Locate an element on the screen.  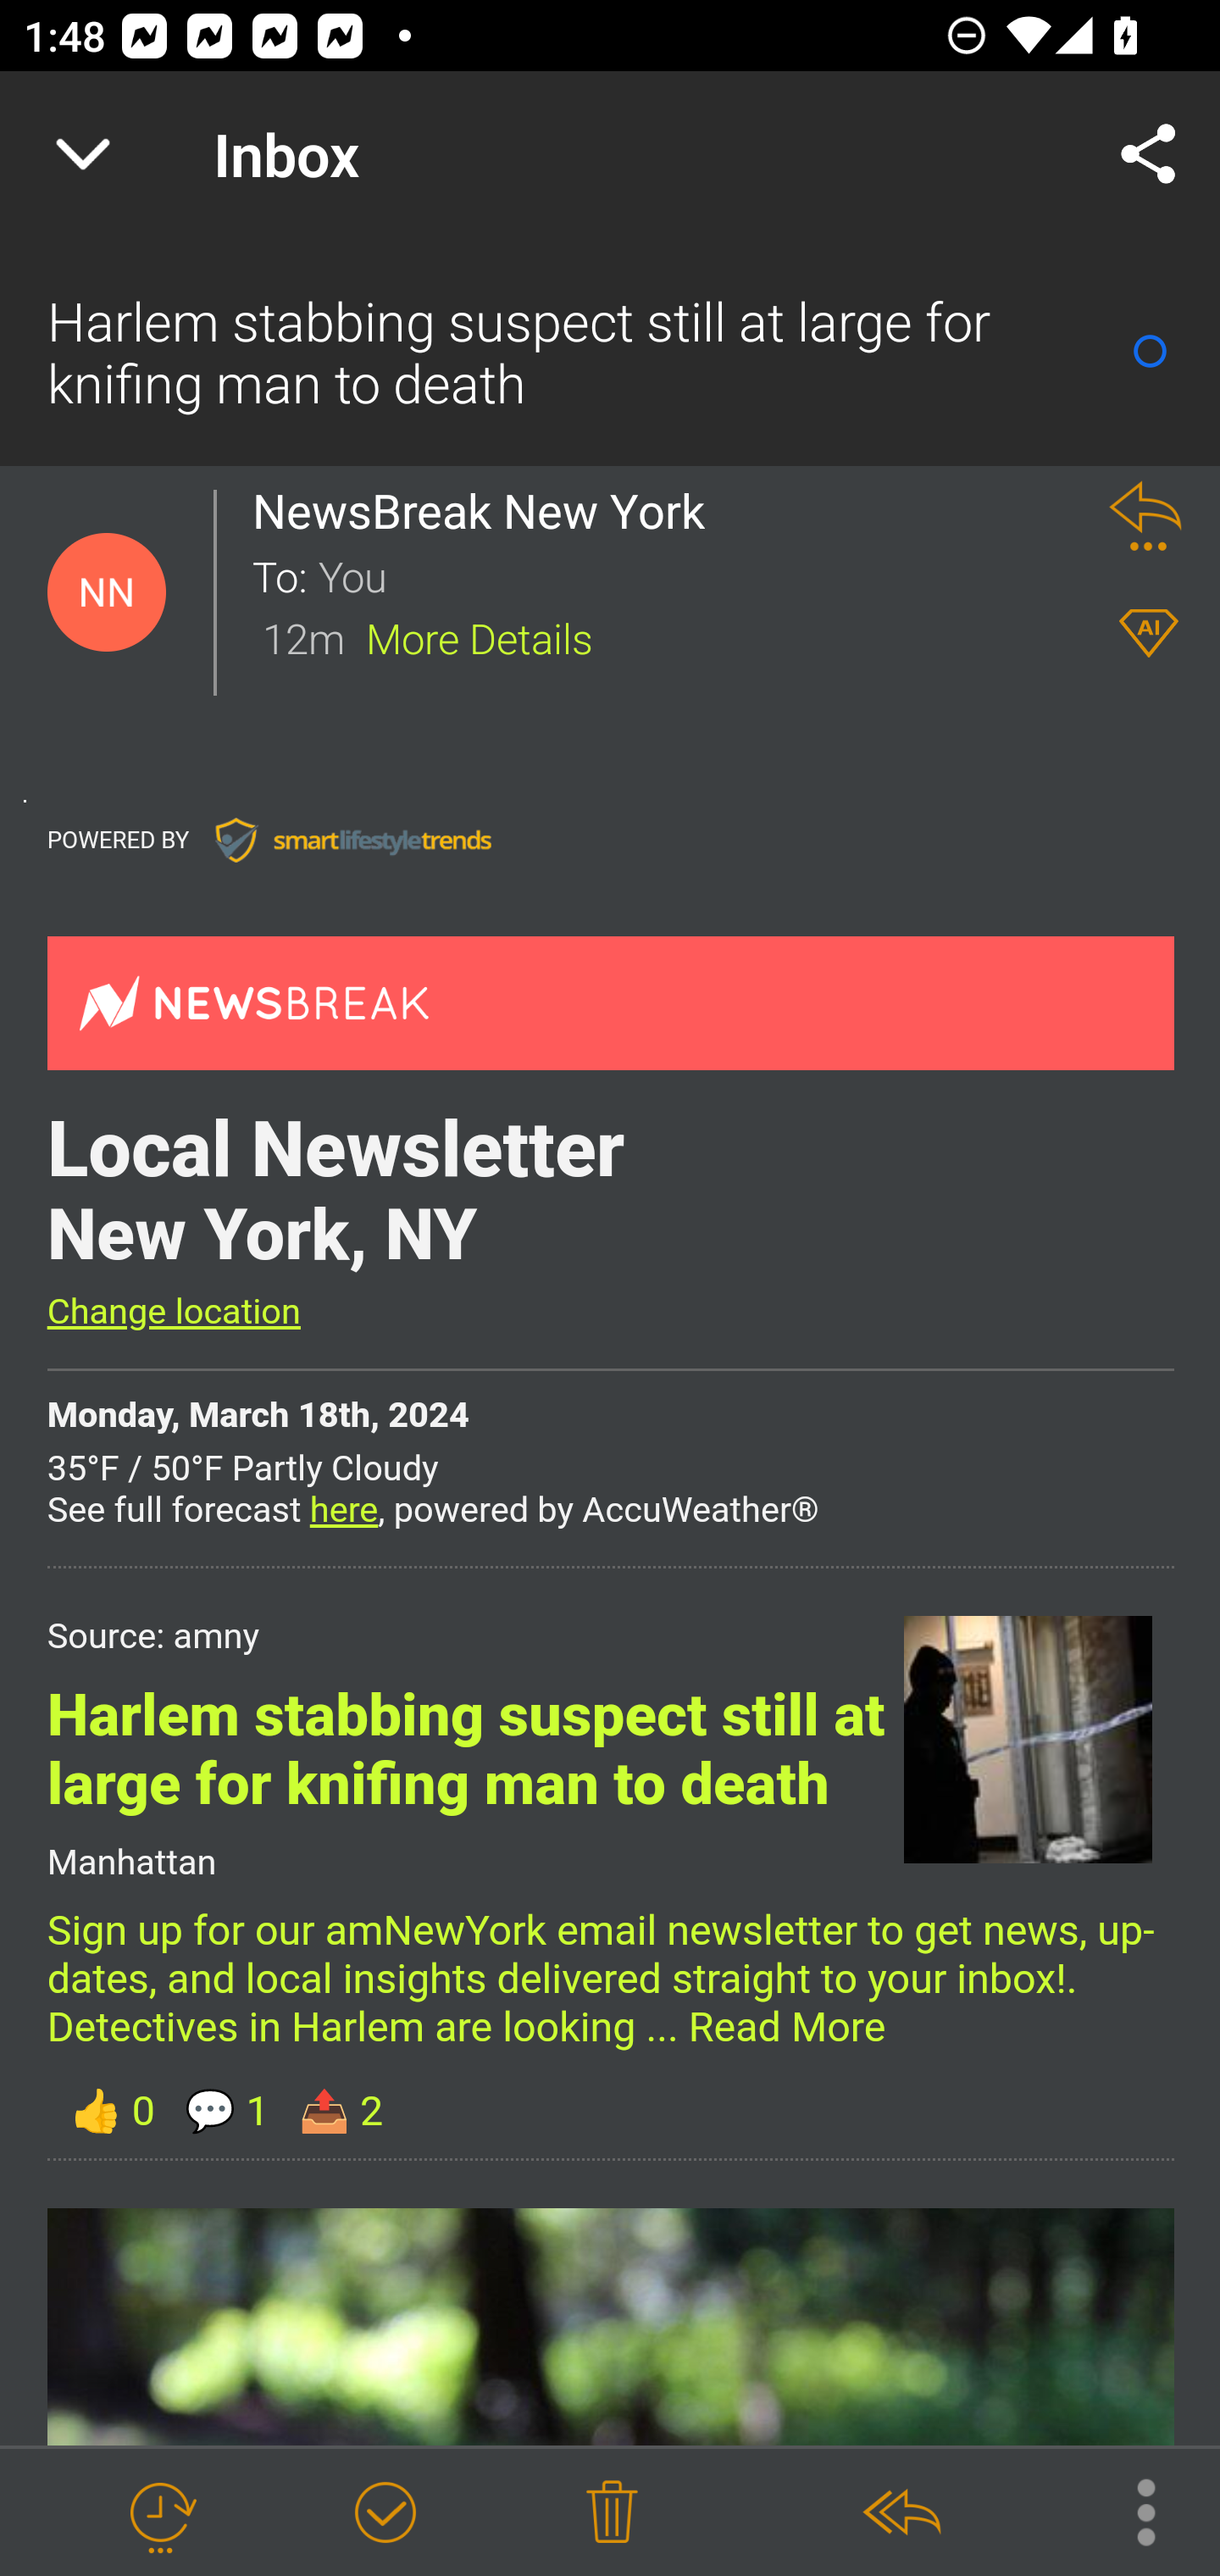
Contact Details is located at coordinates (107, 592).